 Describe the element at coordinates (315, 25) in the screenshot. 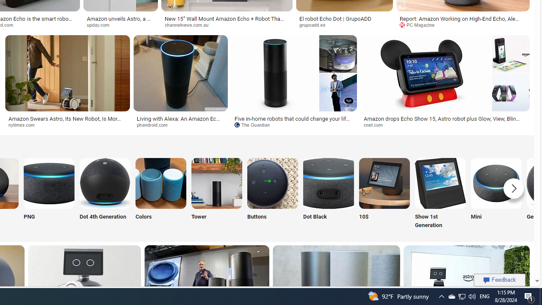

I see `grupoadd.es` at that location.